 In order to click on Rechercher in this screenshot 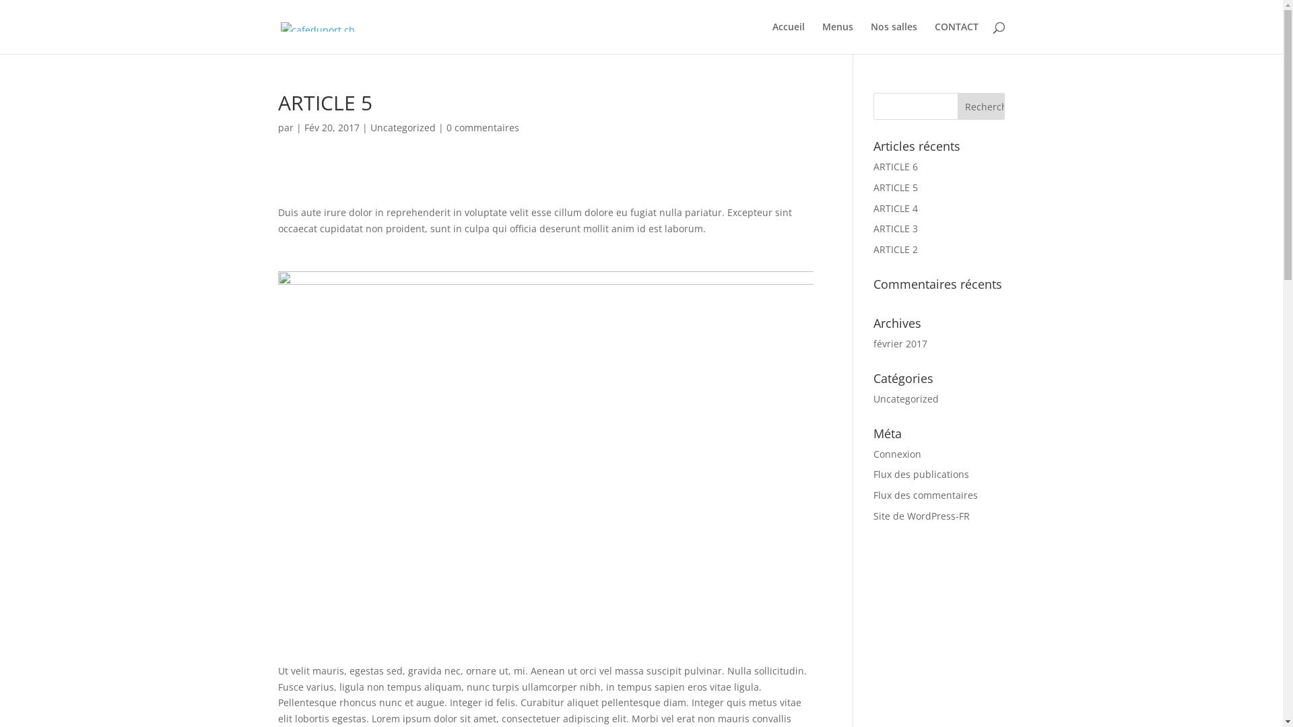, I will do `click(981, 106)`.